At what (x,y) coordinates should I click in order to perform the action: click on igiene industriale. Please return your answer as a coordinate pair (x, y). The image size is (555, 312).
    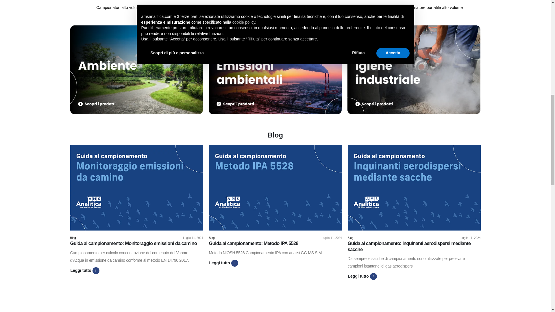
    Looking at the image, I should click on (414, 70).